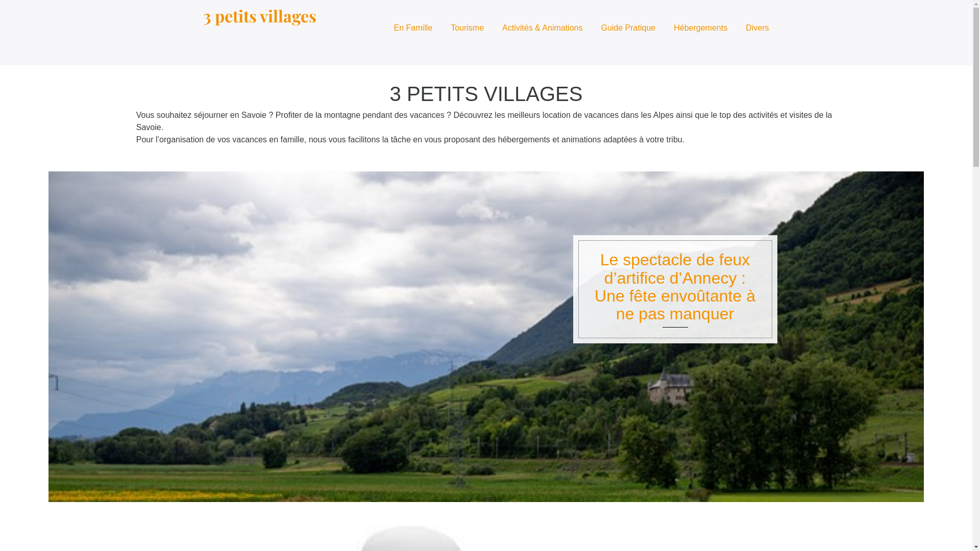 This screenshot has height=551, width=980. I want to click on Guide Pratique, so click(628, 28).